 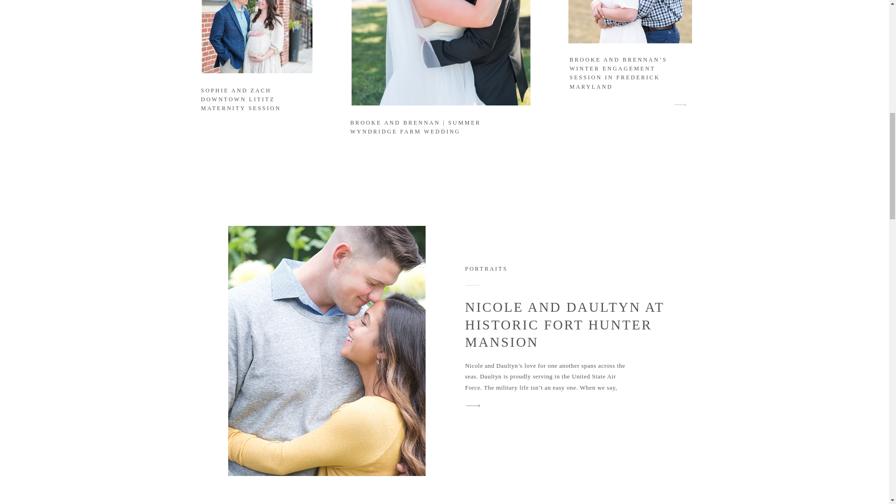 I want to click on arrow, so click(x=680, y=105).